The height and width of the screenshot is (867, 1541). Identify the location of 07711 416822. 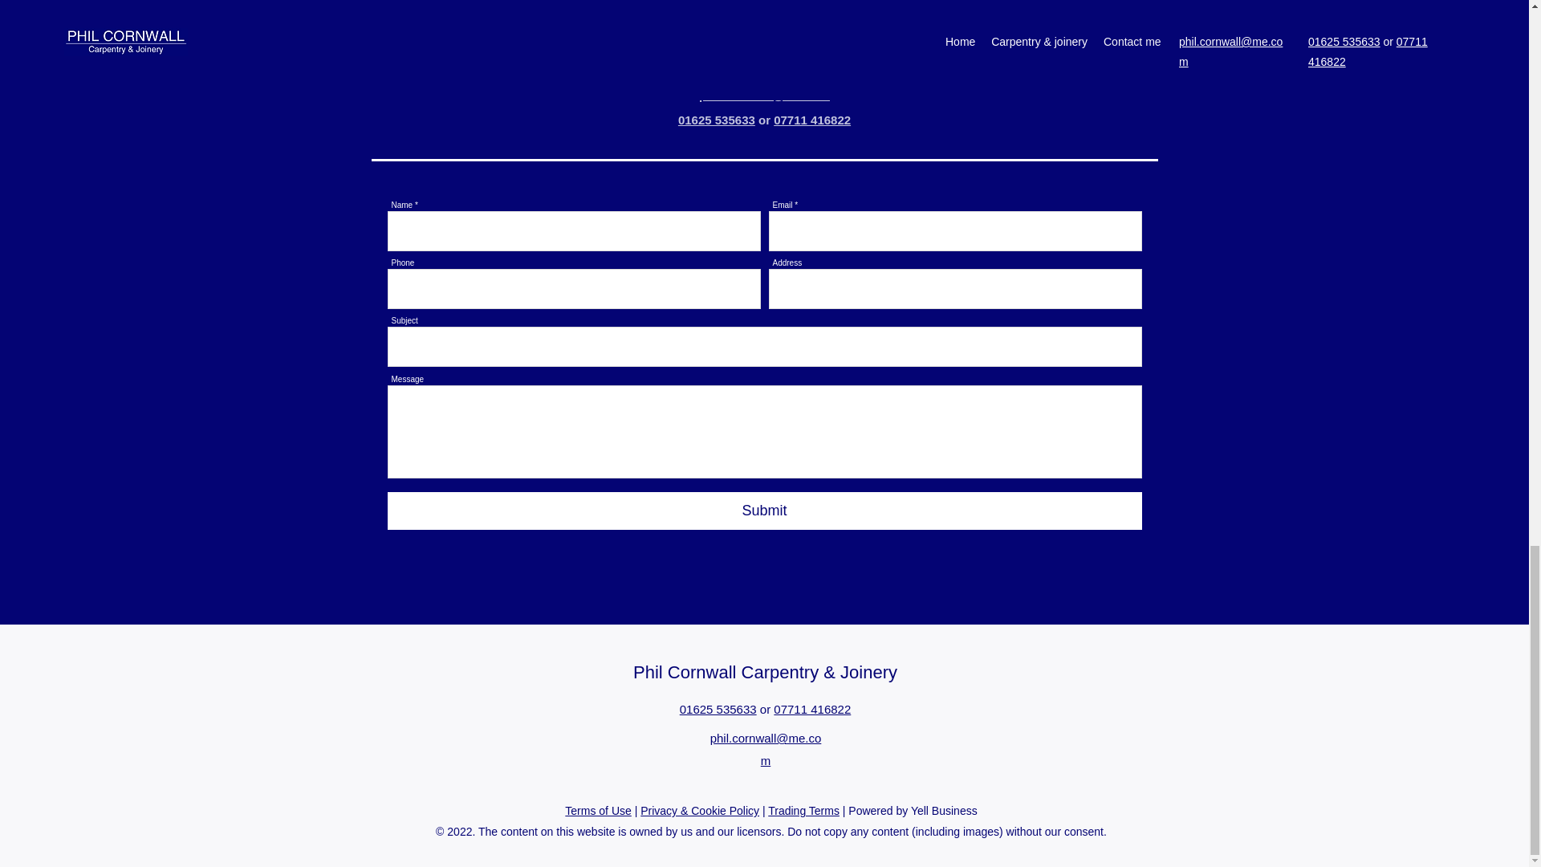
(811, 709).